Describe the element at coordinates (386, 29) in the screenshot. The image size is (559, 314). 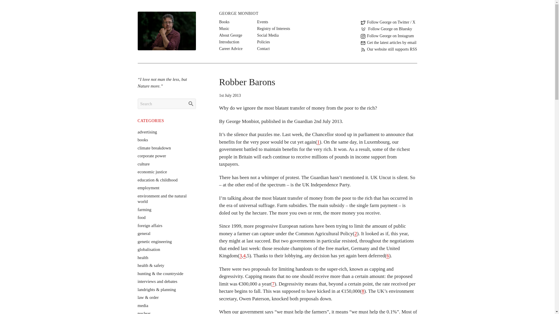
I see `Follow George on Bluesky` at that location.